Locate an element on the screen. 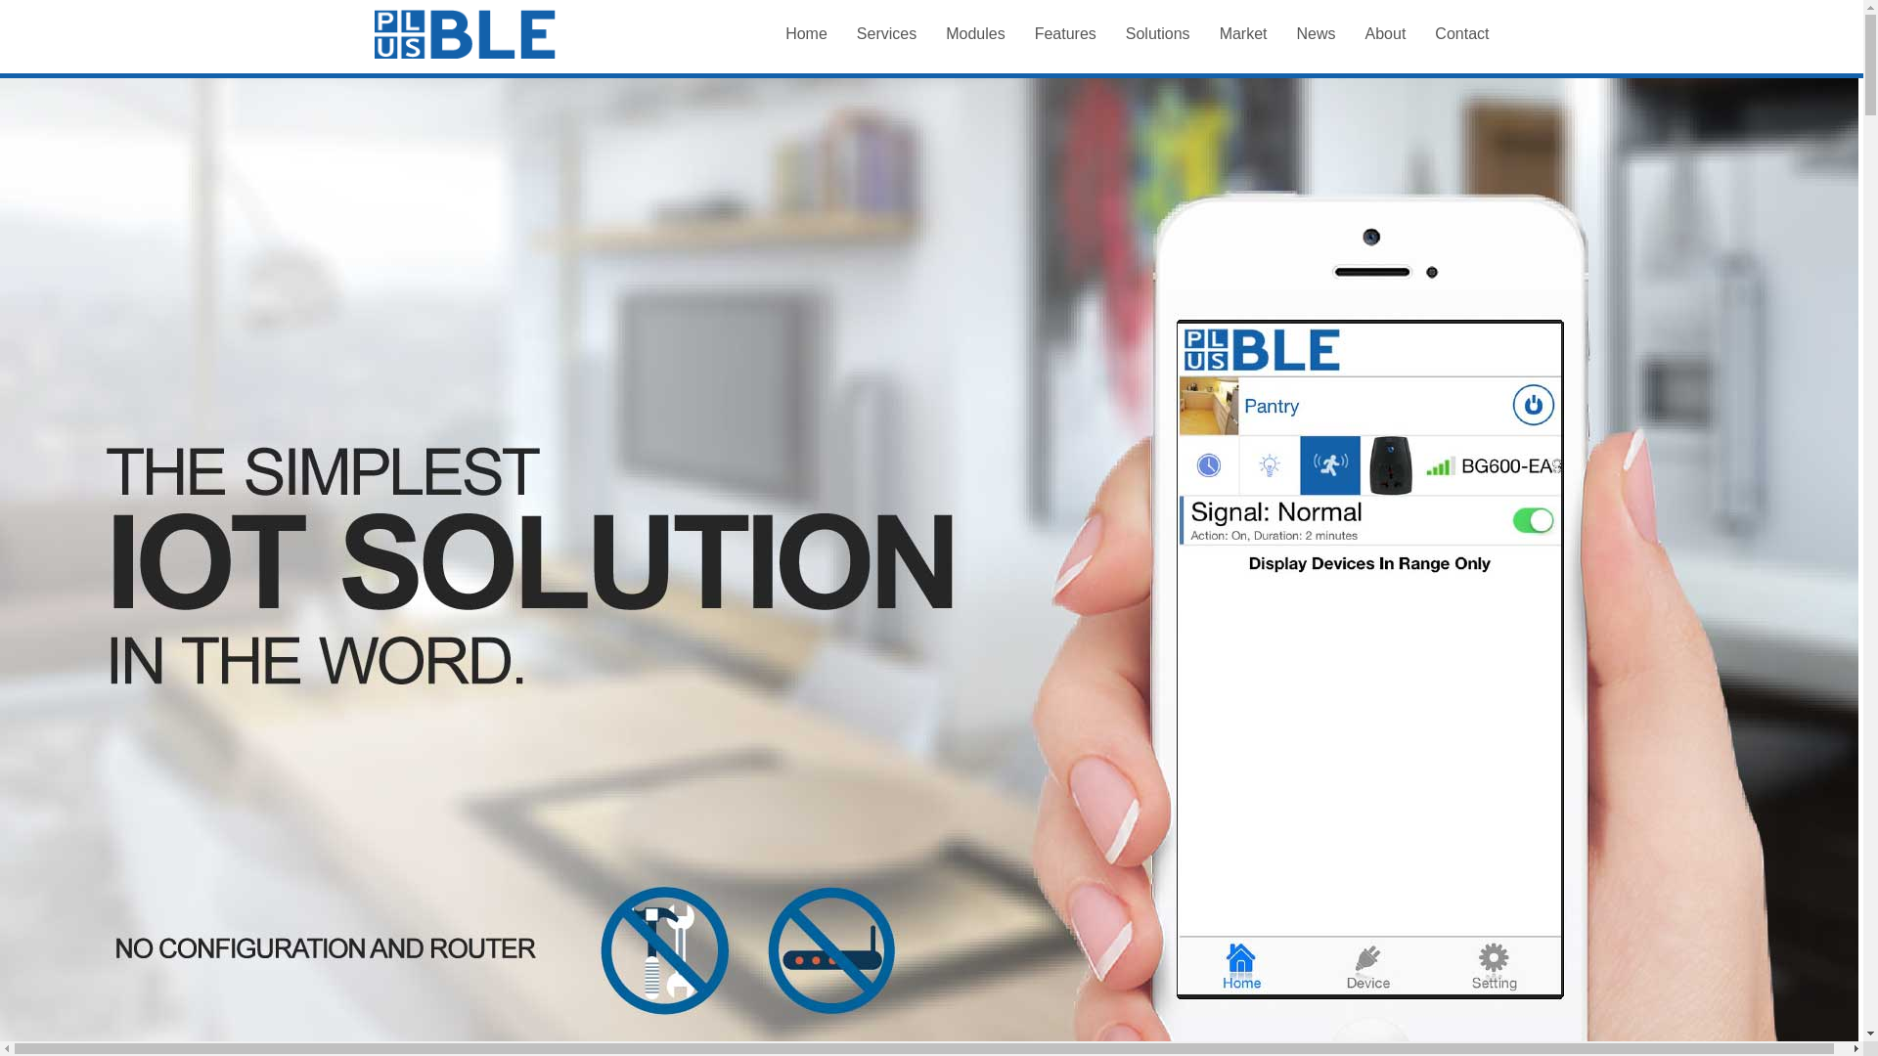 The width and height of the screenshot is (1878, 1056). Solutions is located at coordinates (1158, 33).